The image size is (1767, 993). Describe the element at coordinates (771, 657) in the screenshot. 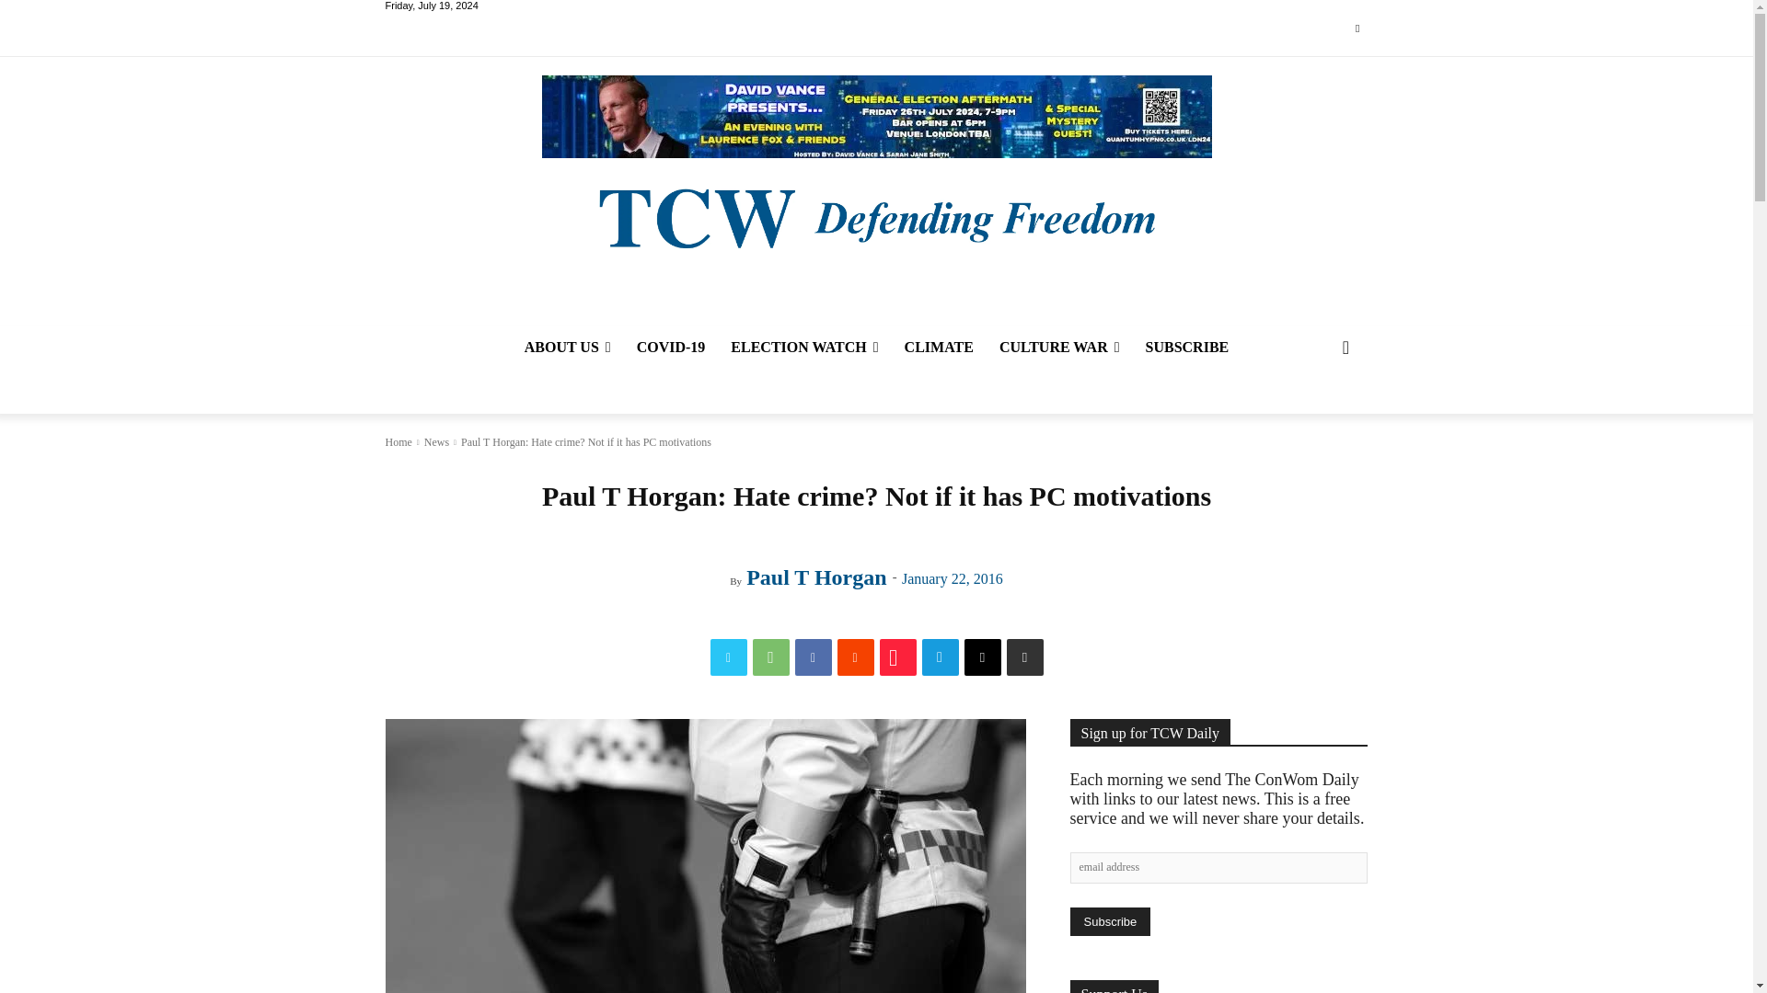

I see `WhatsApp` at that location.